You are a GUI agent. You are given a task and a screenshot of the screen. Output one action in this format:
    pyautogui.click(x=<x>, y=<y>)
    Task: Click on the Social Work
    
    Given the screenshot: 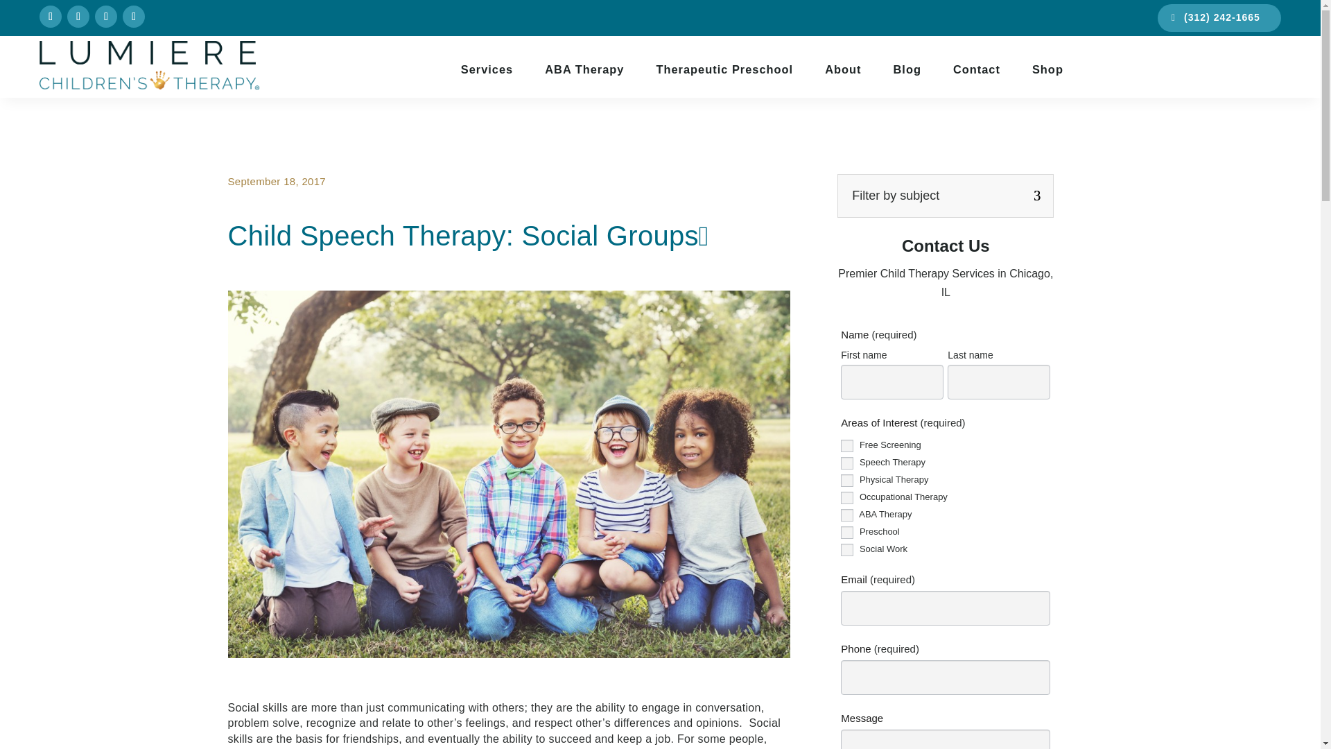 What is the action you would take?
    pyautogui.click(x=847, y=550)
    